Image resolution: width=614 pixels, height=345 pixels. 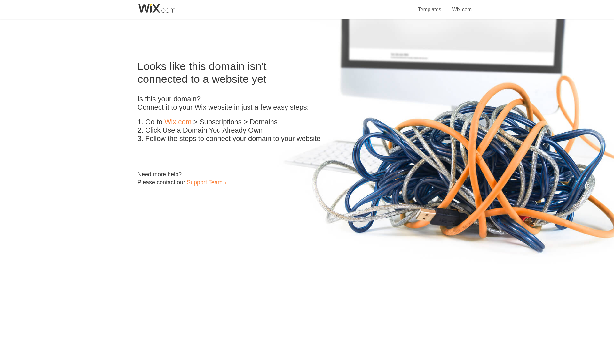 What do you see at coordinates (178, 122) in the screenshot?
I see `Wix.com` at bounding box center [178, 122].